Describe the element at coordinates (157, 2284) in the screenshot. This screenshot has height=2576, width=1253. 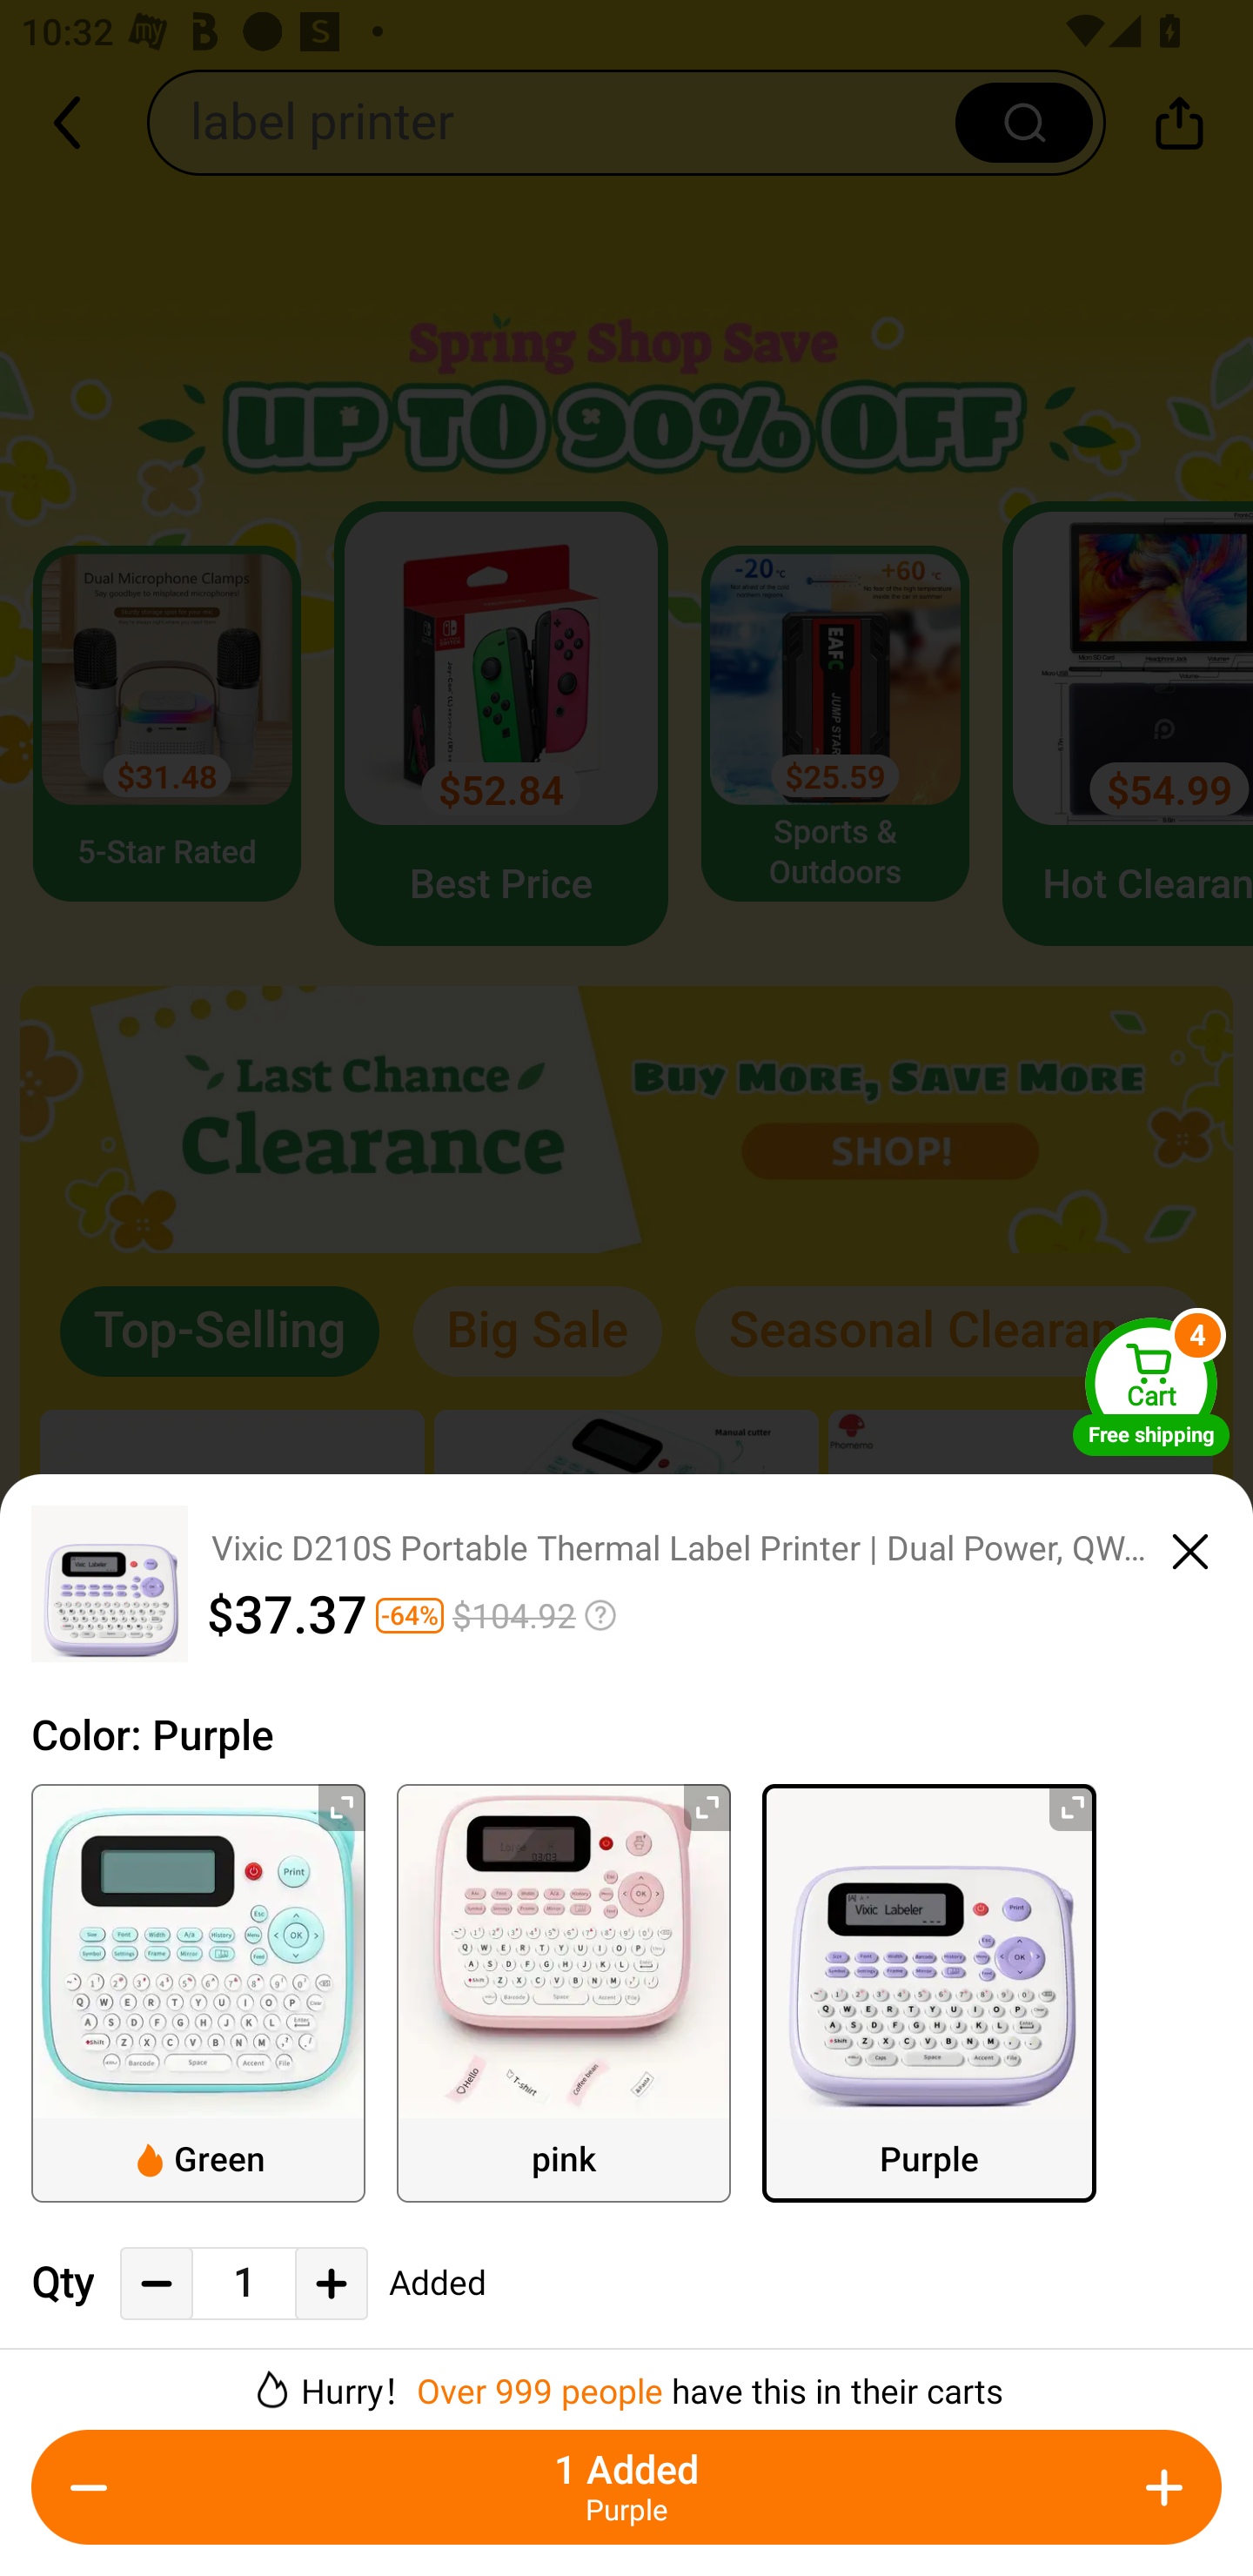
I see `Decrease Quantity Button` at that location.